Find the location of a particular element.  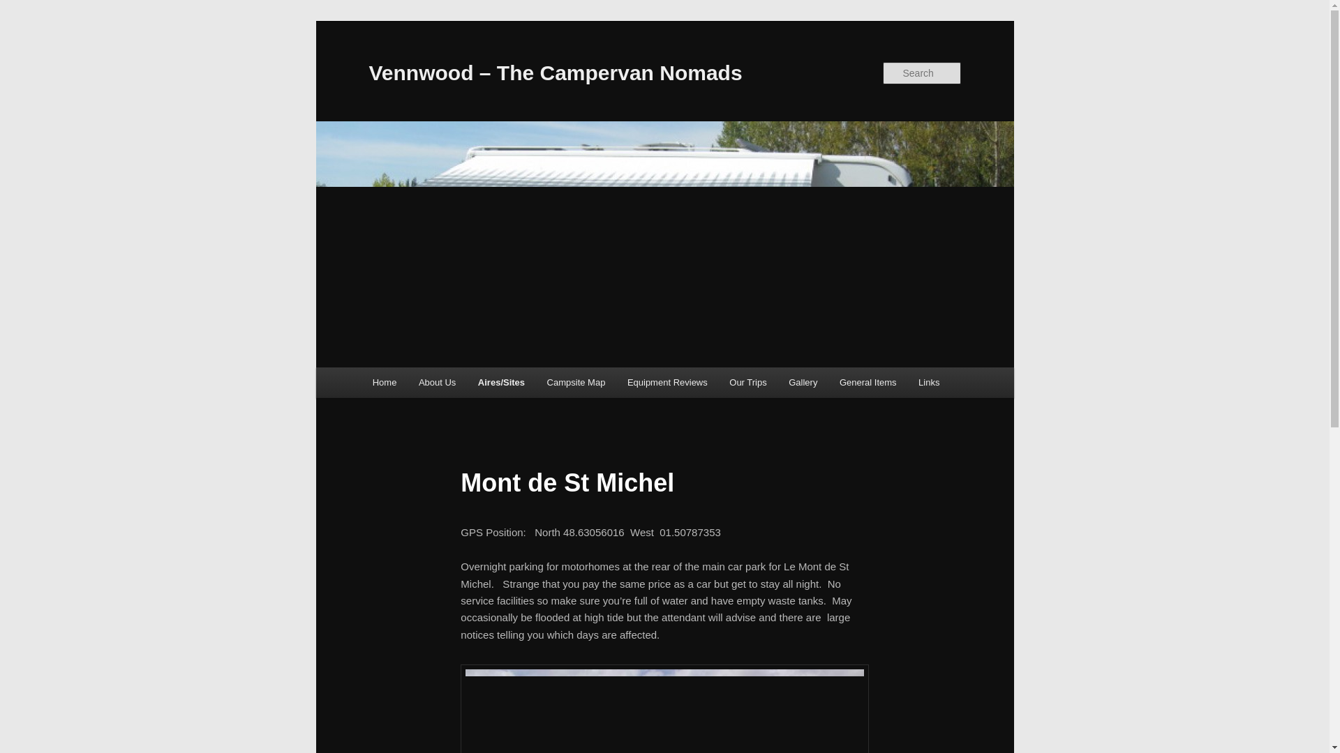

About Us is located at coordinates (437, 382).